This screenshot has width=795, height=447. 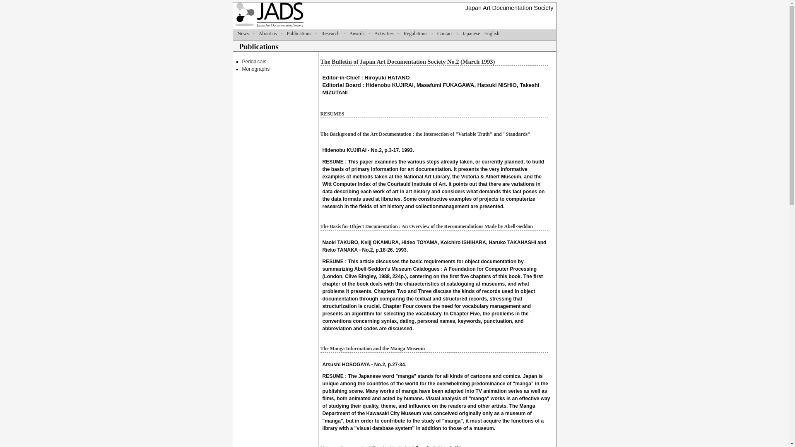 What do you see at coordinates (330, 33) in the screenshot?
I see `Research` at bounding box center [330, 33].